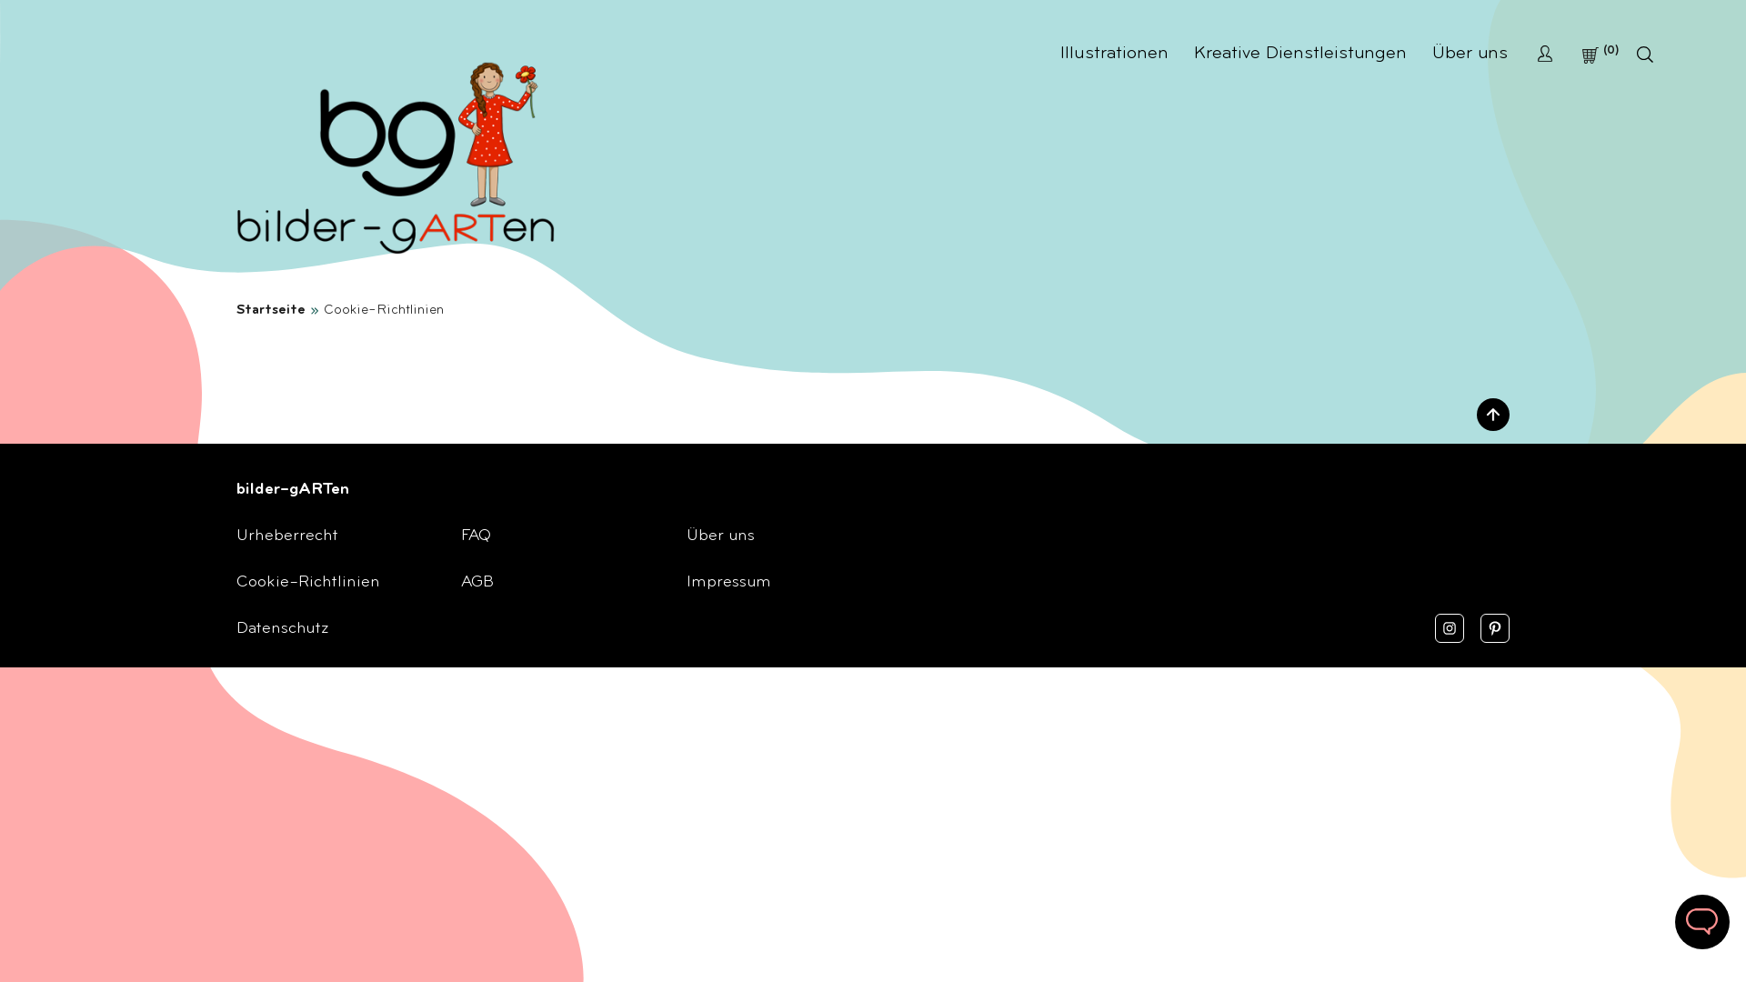  Describe the element at coordinates (1702, 922) in the screenshot. I see `Schreib uns` at that location.